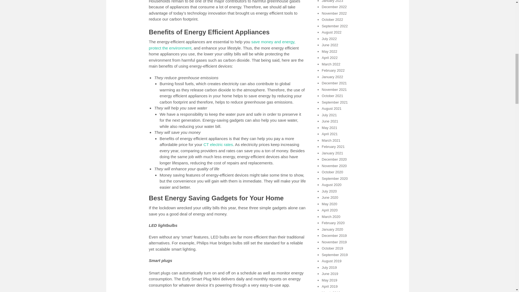  Describe the element at coordinates (222, 45) in the screenshot. I see `save money and energy, protect the environment` at that location.